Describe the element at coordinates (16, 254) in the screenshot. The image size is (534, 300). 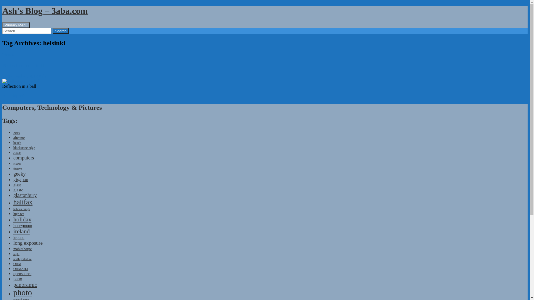
I see `night` at that location.